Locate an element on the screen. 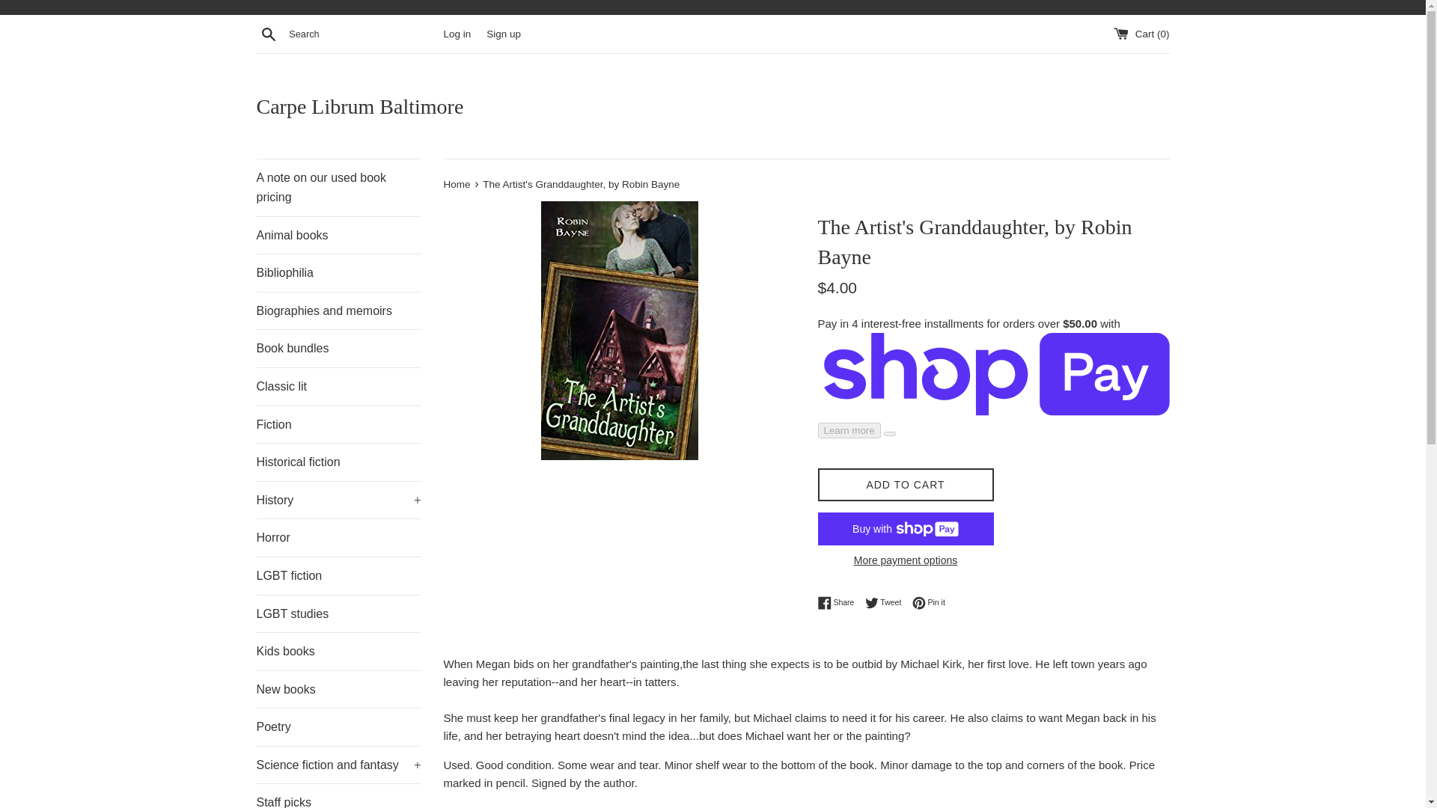 Image resolution: width=1437 pixels, height=808 pixels. Staff picks is located at coordinates (338, 796).